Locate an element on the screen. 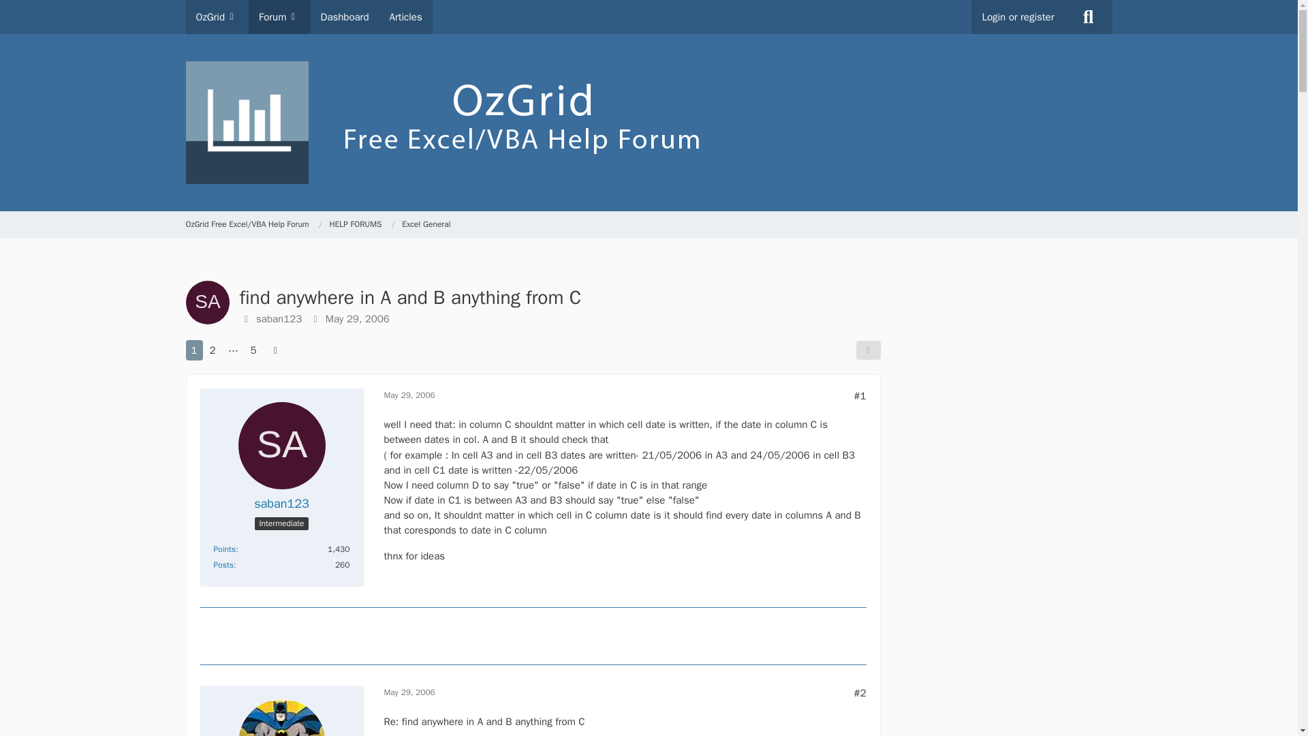 This screenshot has height=736, width=1308. saban123 is located at coordinates (281, 503).